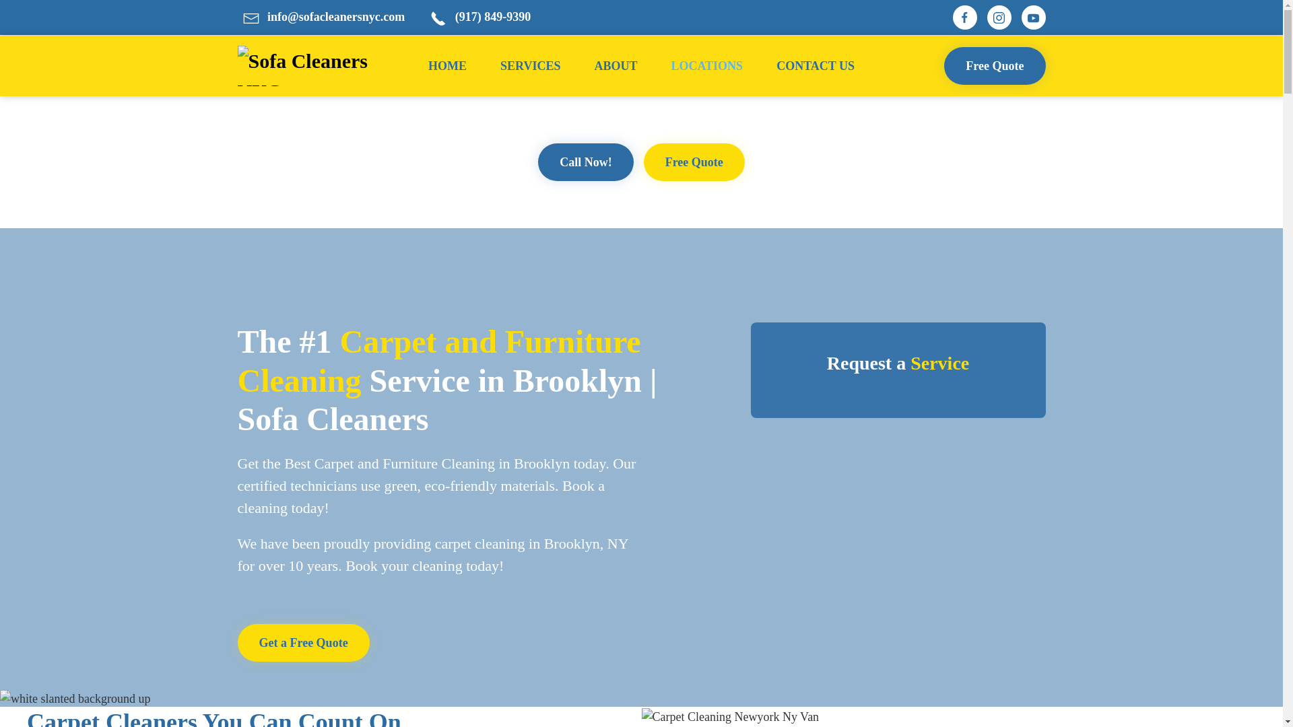 This screenshot has height=727, width=1293. I want to click on Get a Free Quote, so click(302, 642).